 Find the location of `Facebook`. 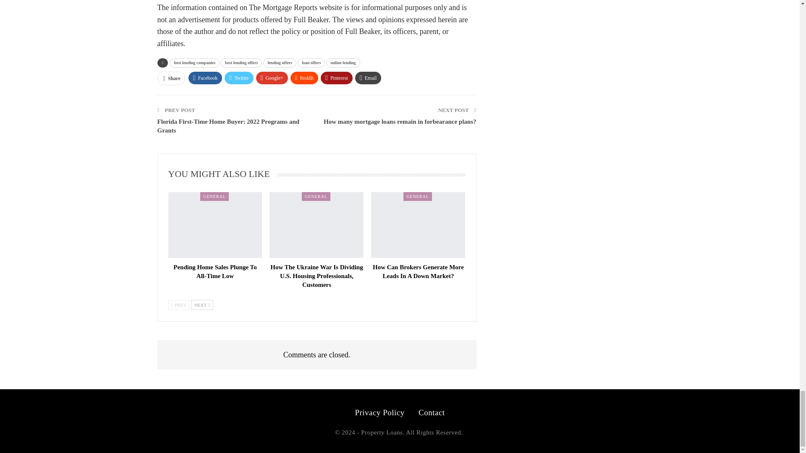

Facebook is located at coordinates (205, 78).